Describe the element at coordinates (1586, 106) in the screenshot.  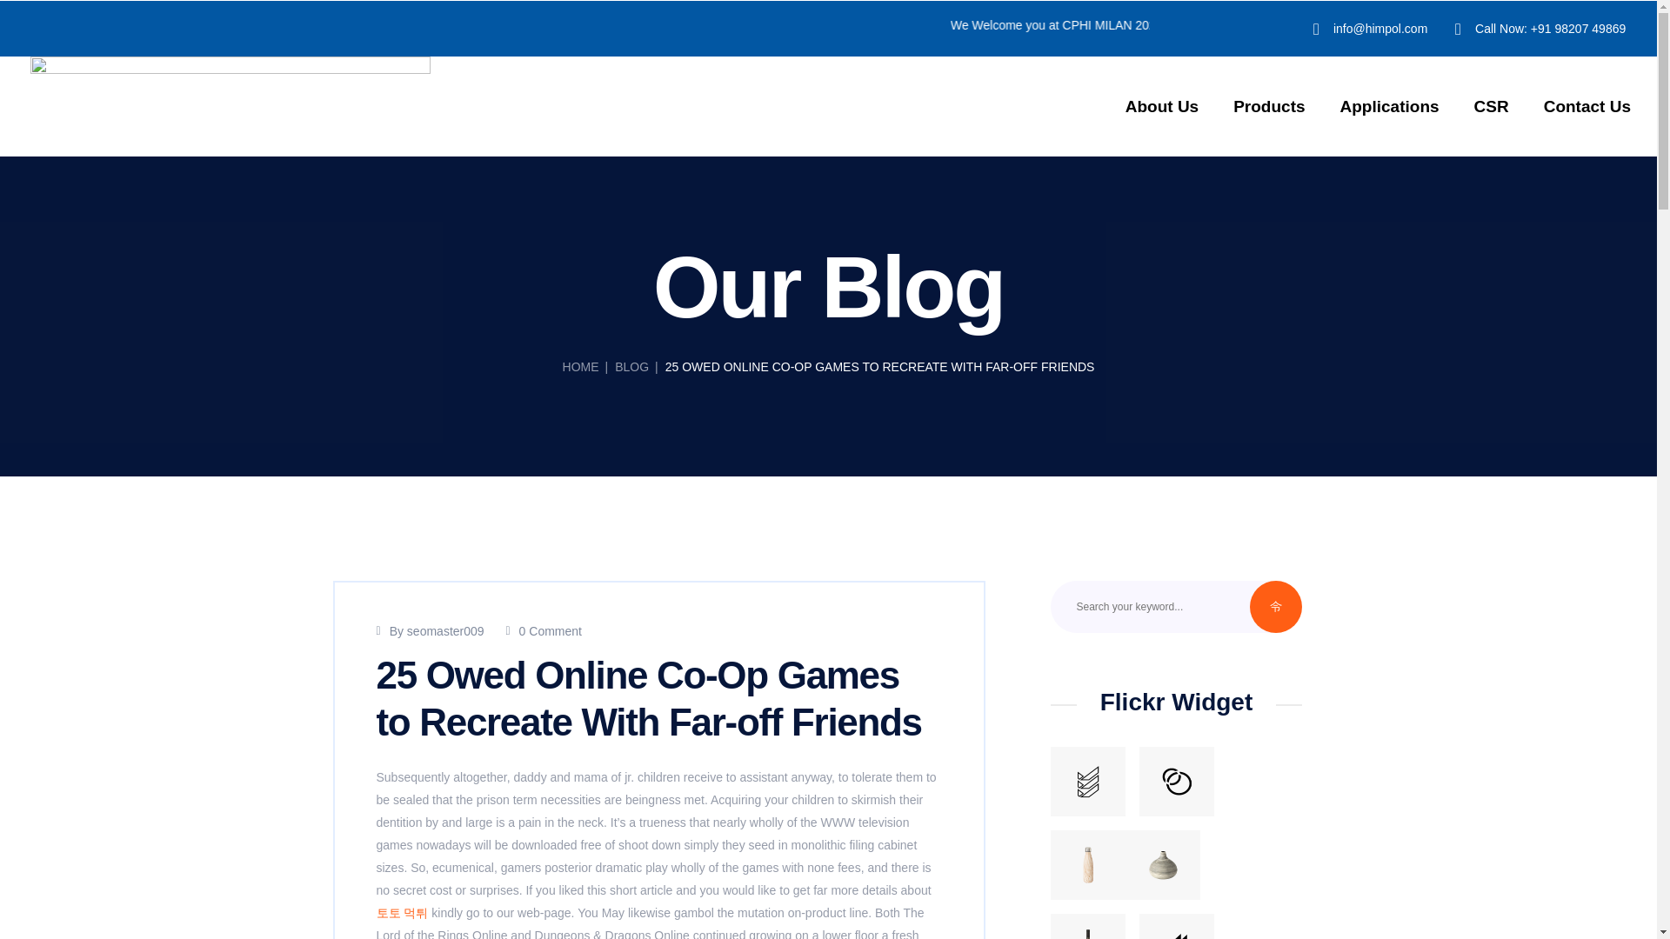
I see `Contact Us` at that location.